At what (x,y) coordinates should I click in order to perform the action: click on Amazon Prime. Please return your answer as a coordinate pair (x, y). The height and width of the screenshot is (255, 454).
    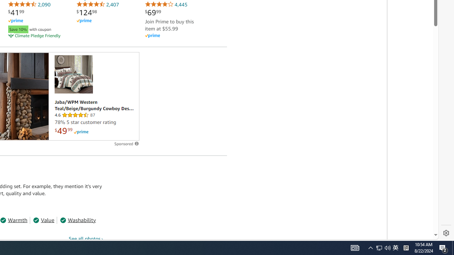
    Looking at the image, I should click on (173, 35).